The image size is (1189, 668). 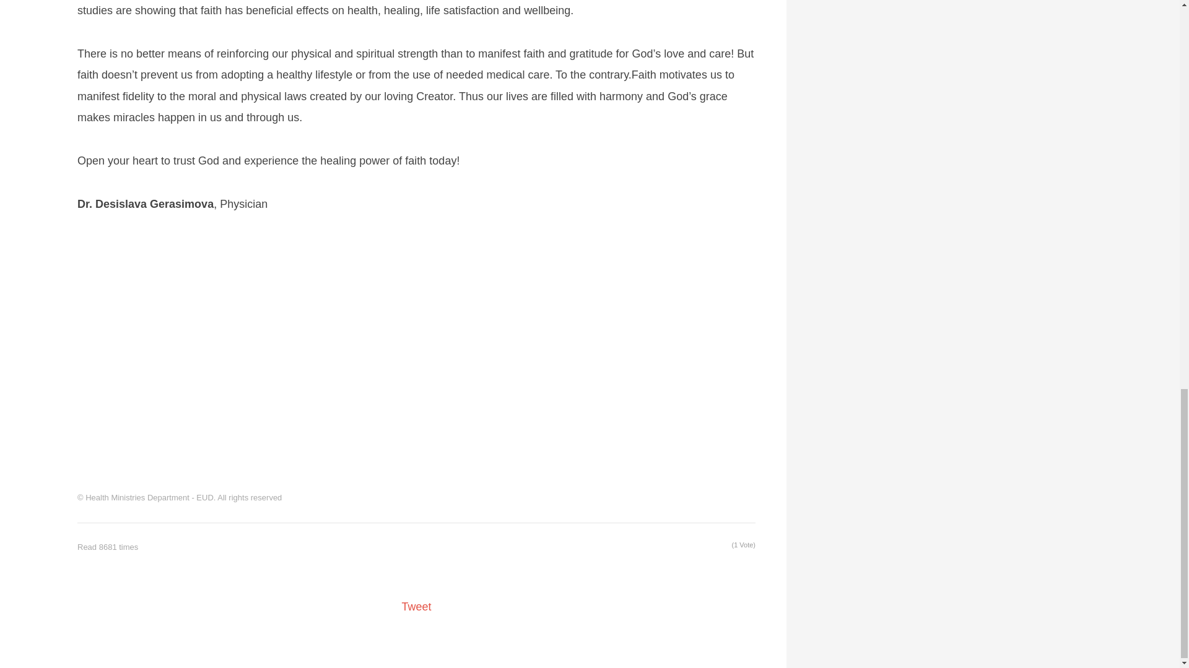 I want to click on 5 stars out of 5, so click(x=686, y=546).